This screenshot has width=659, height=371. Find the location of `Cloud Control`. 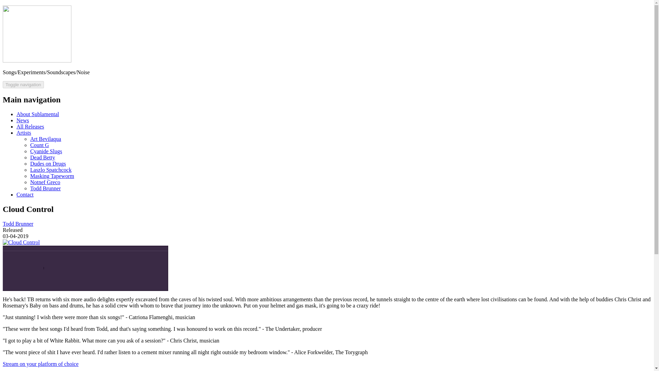

Cloud Control is located at coordinates (21, 242).